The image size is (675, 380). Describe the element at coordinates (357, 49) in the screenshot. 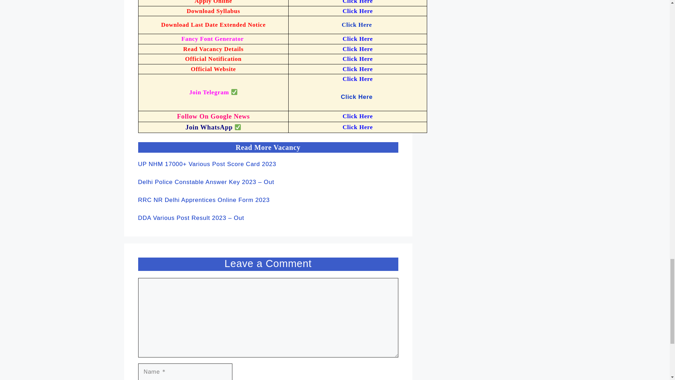

I see `Click Here` at that location.